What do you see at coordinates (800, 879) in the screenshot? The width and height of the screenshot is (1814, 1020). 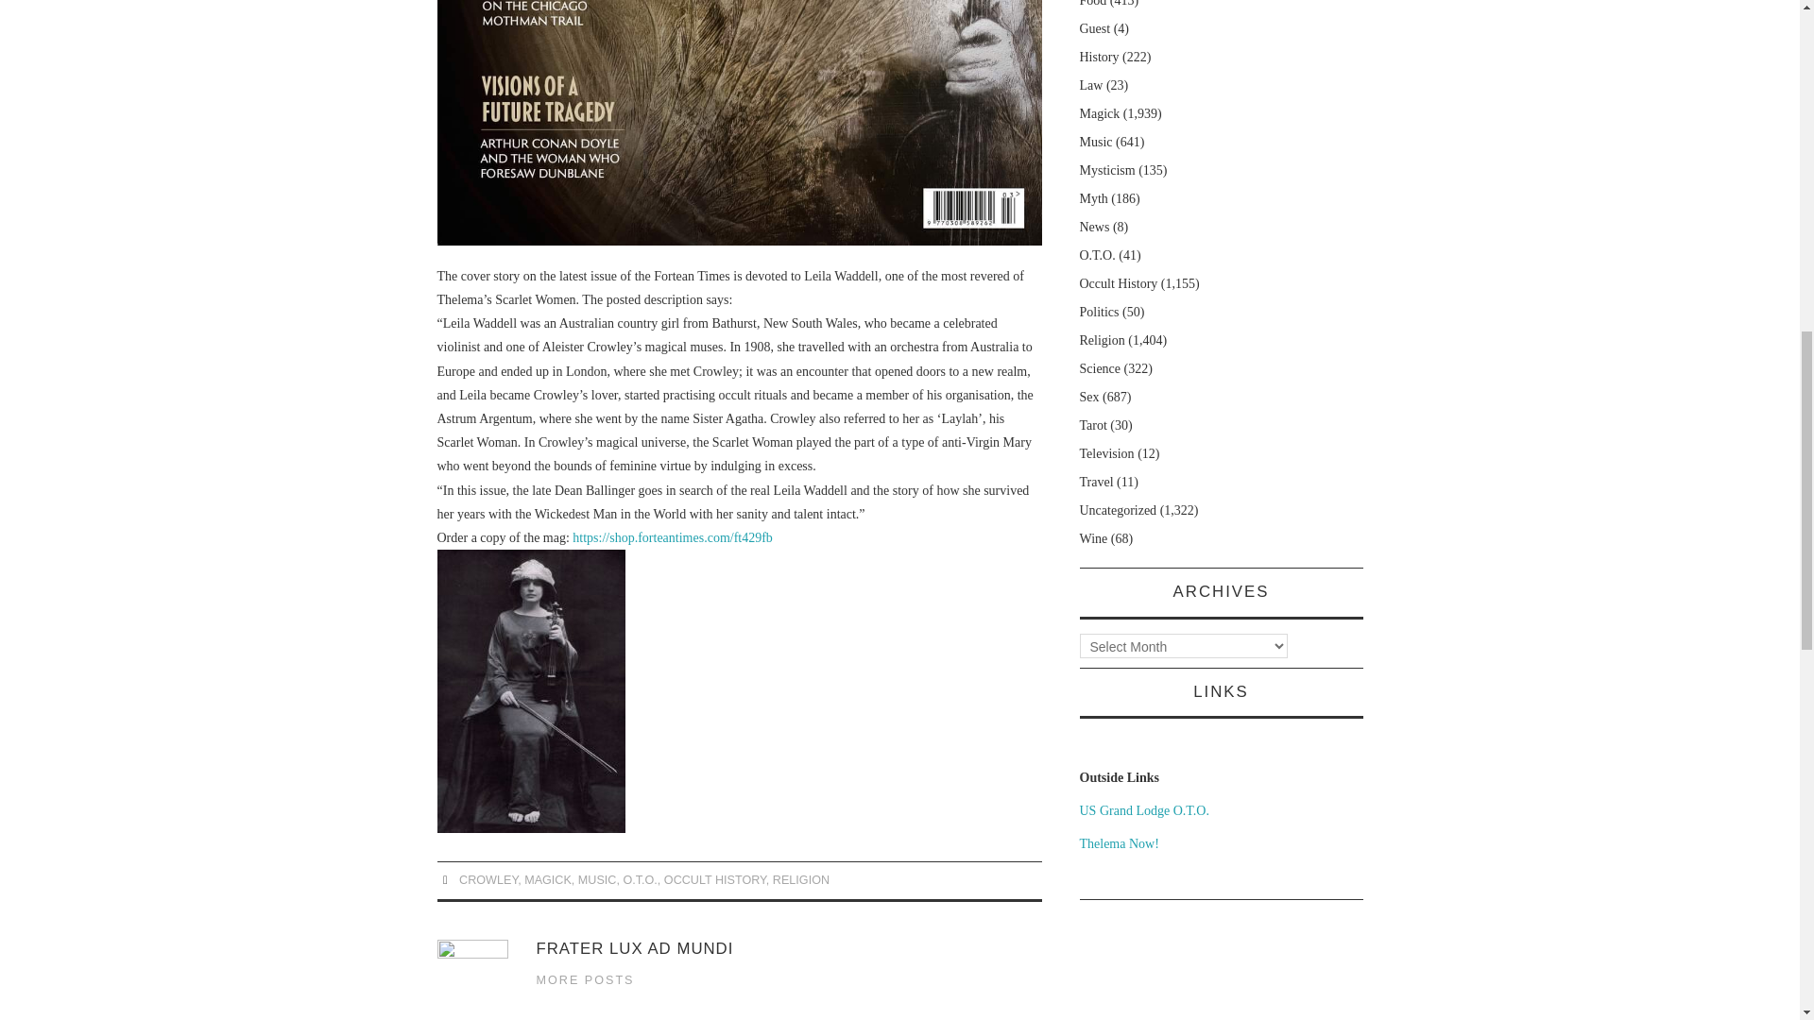 I see `RELIGION` at bounding box center [800, 879].